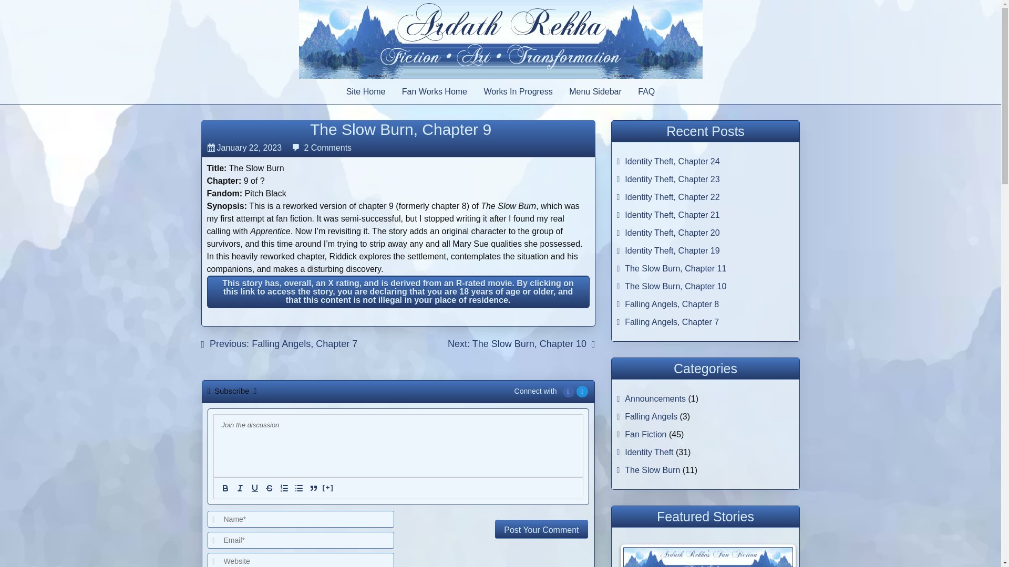 The height and width of the screenshot is (567, 1009). I want to click on Spoiler, so click(328, 488).